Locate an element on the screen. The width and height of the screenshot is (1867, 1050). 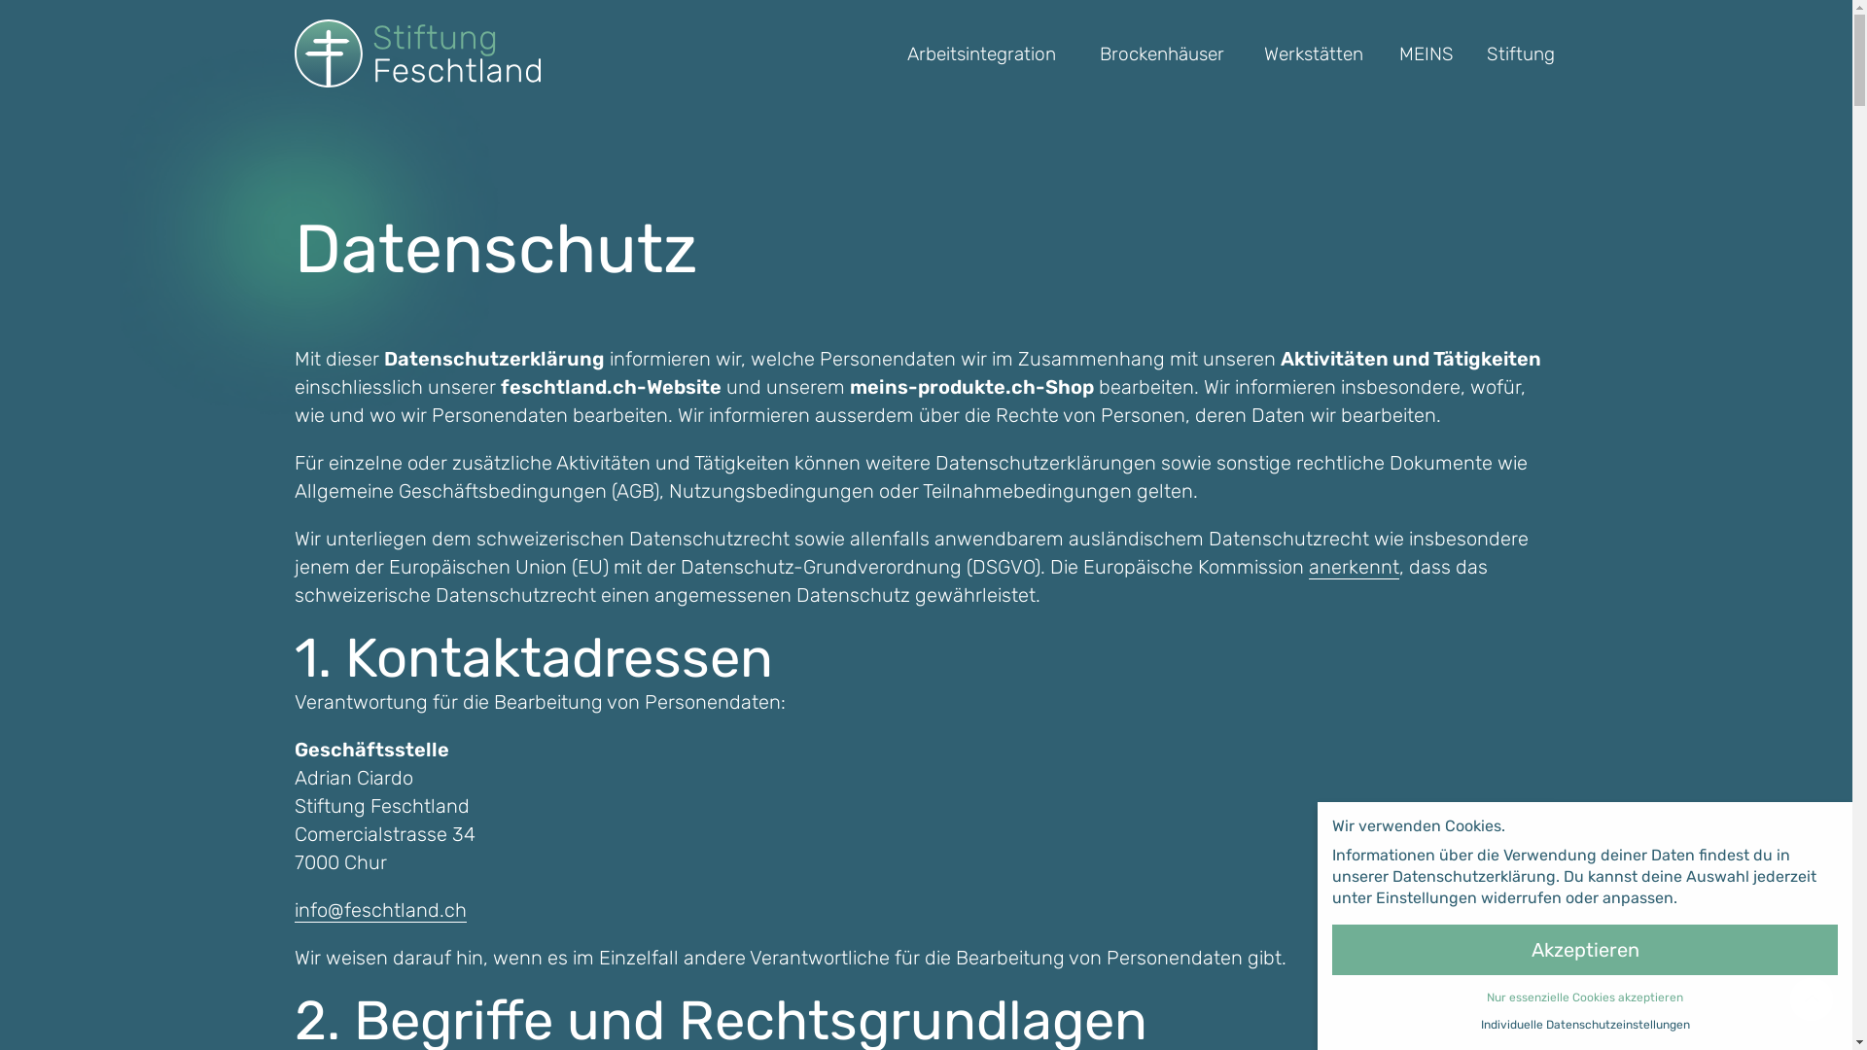
Akzeptieren is located at coordinates (1585, 950).